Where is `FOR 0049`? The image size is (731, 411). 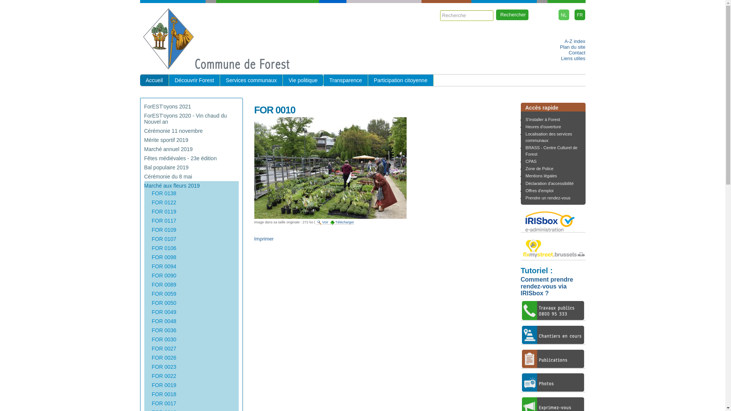
FOR 0049 is located at coordinates (164, 312).